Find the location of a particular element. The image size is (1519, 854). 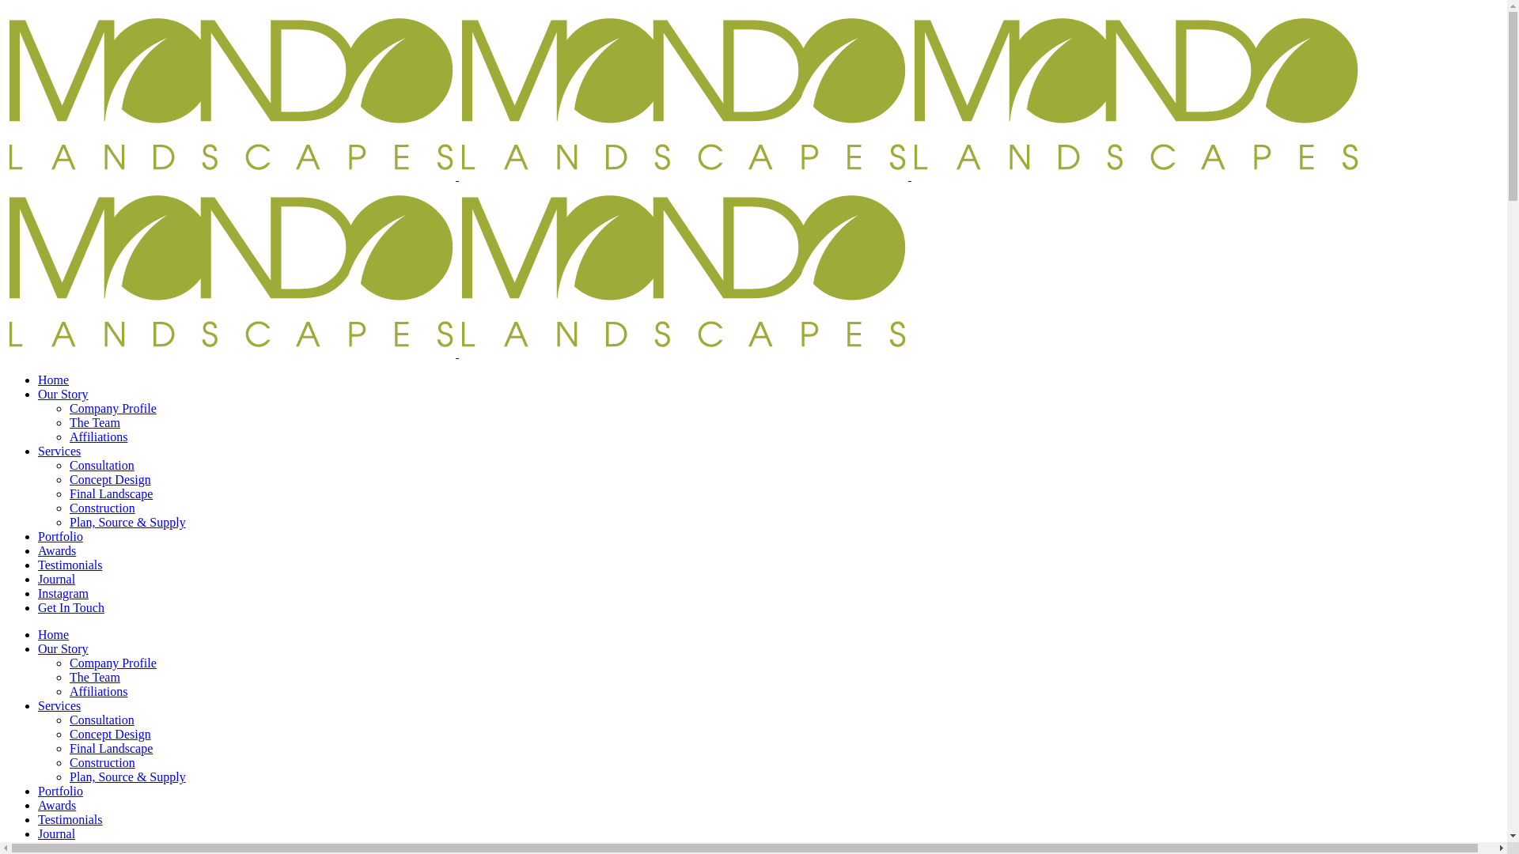

Plan, Source & Supply is located at coordinates (128, 777).